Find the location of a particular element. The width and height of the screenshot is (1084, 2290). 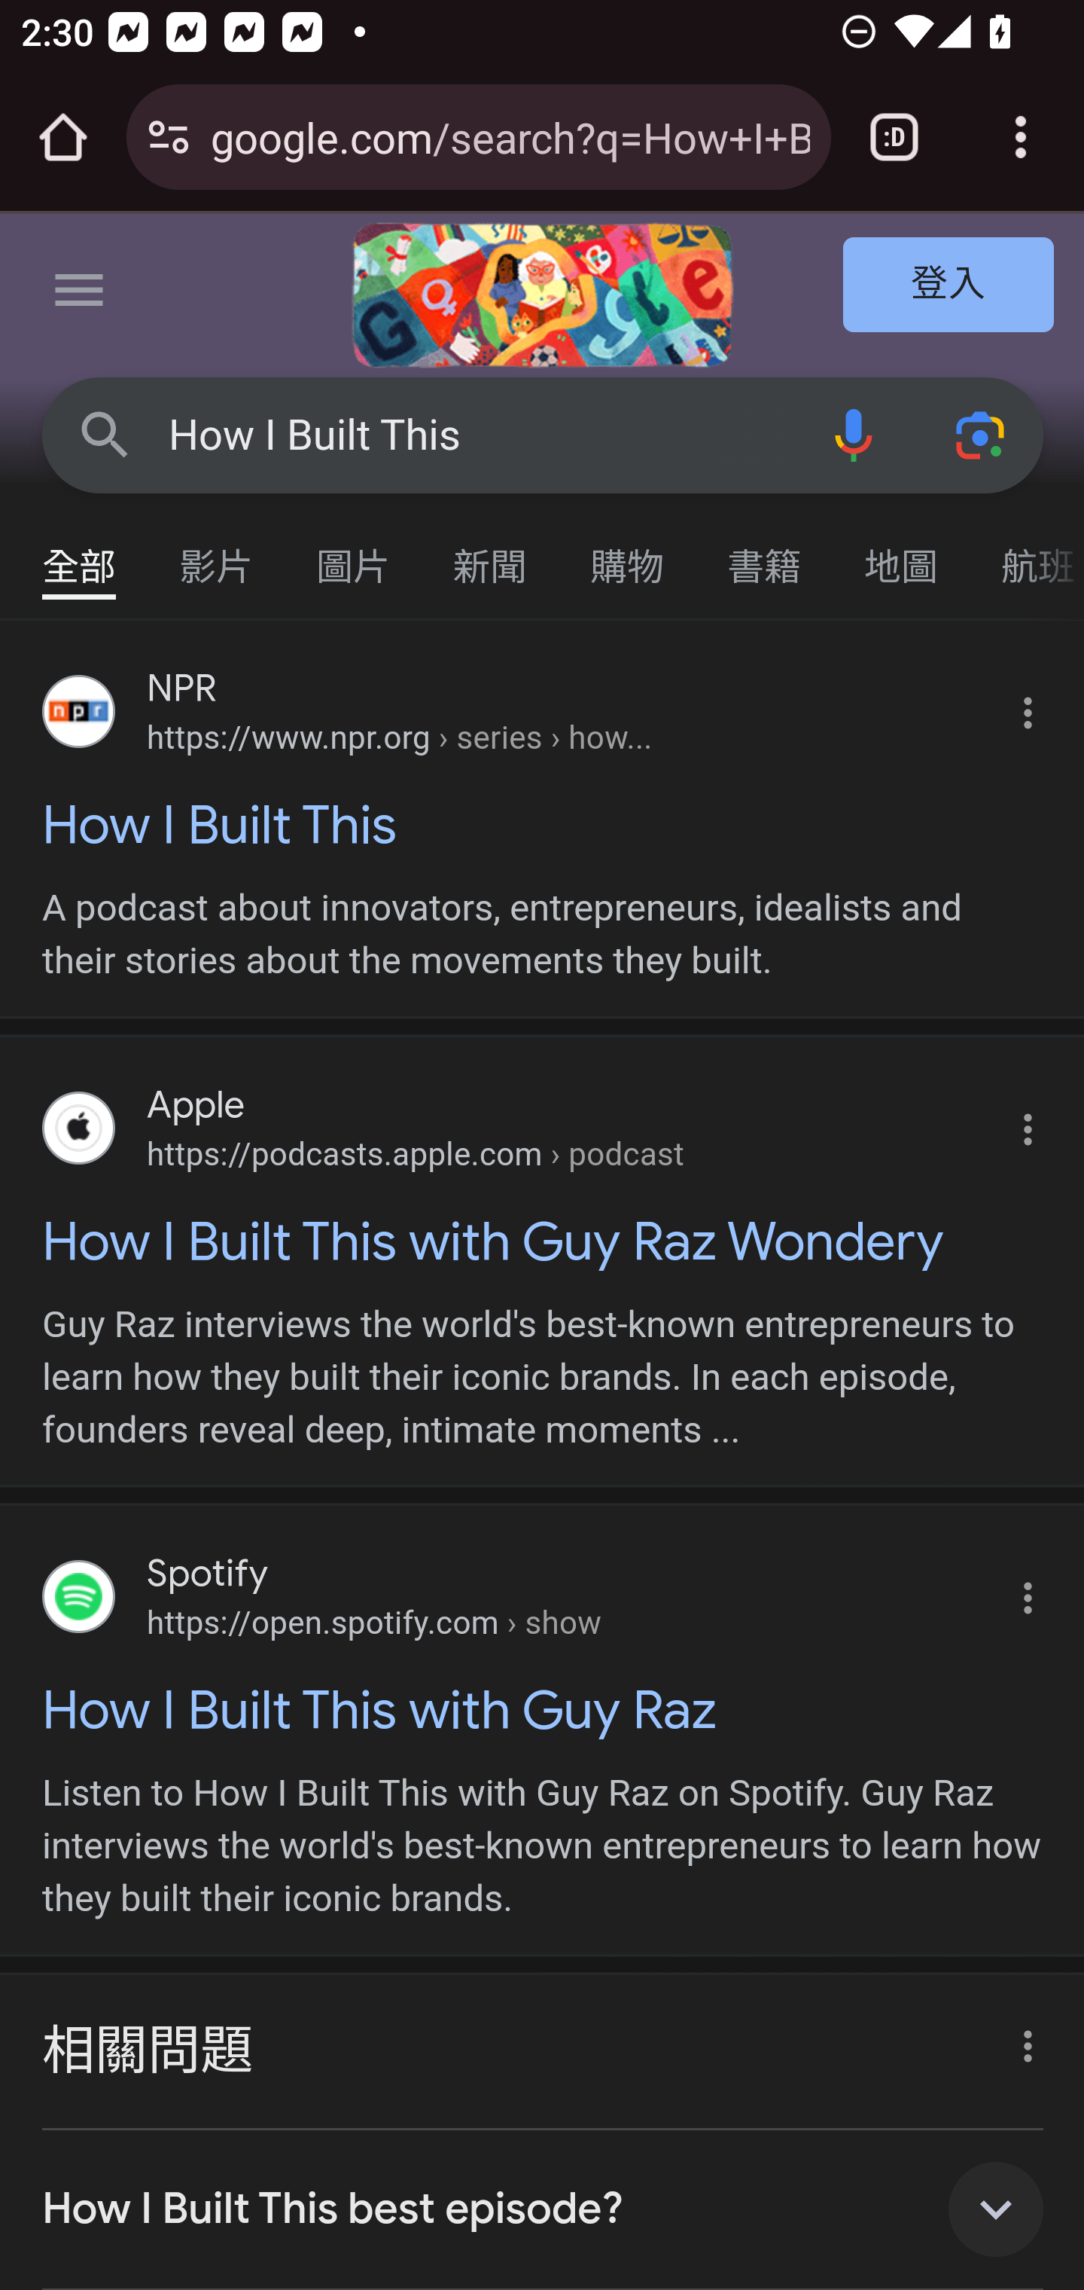

登入 is located at coordinates (949, 286).